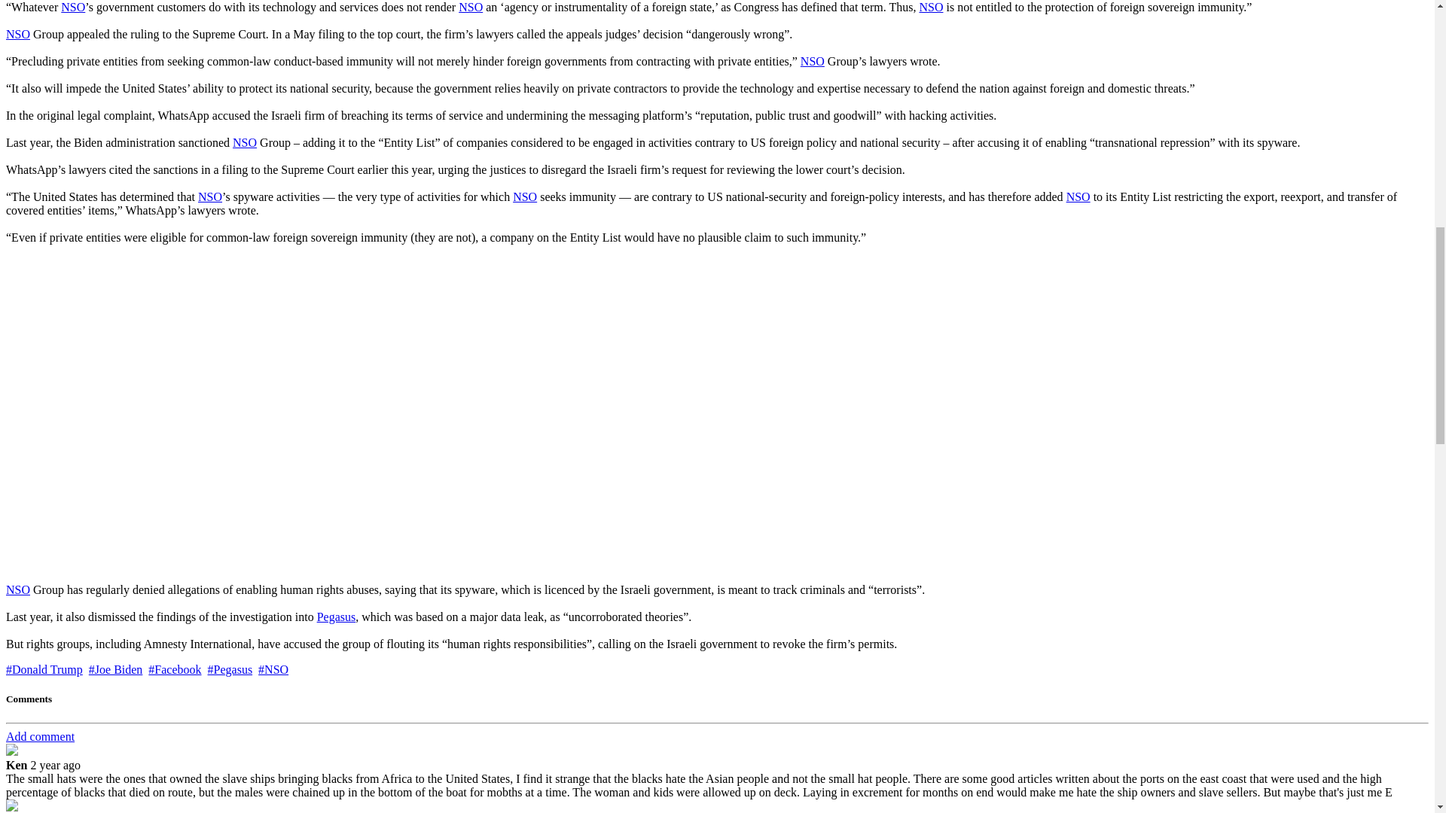 Image resolution: width=1446 pixels, height=813 pixels. Describe the element at coordinates (930, 8) in the screenshot. I see `NSO` at that location.